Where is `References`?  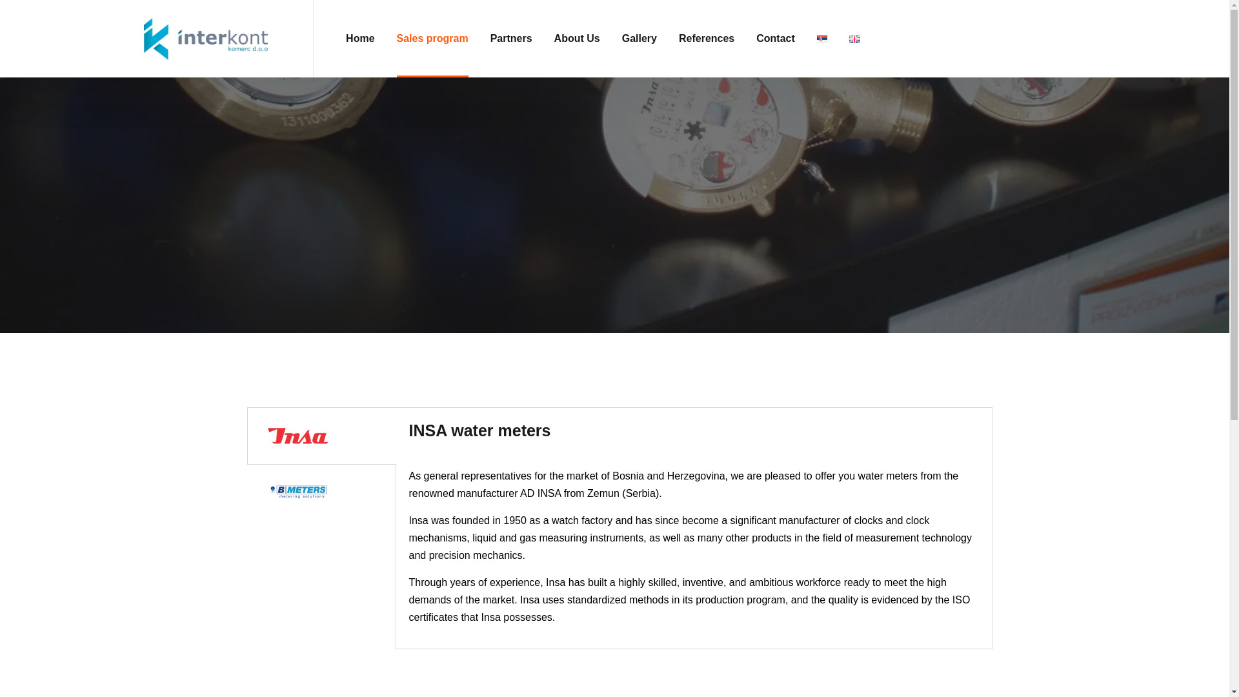 References is located at coordinates (706, 39).